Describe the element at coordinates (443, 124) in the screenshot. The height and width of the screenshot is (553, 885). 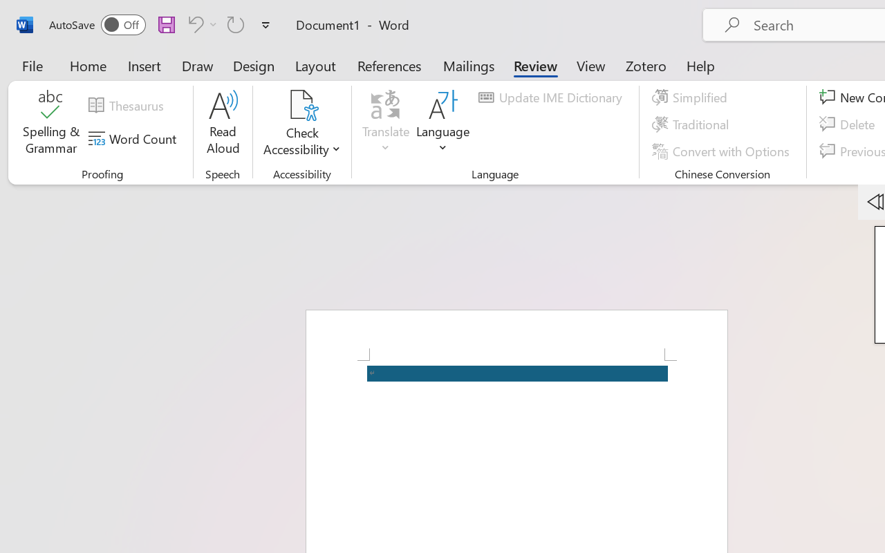
I see `Language` at that location.